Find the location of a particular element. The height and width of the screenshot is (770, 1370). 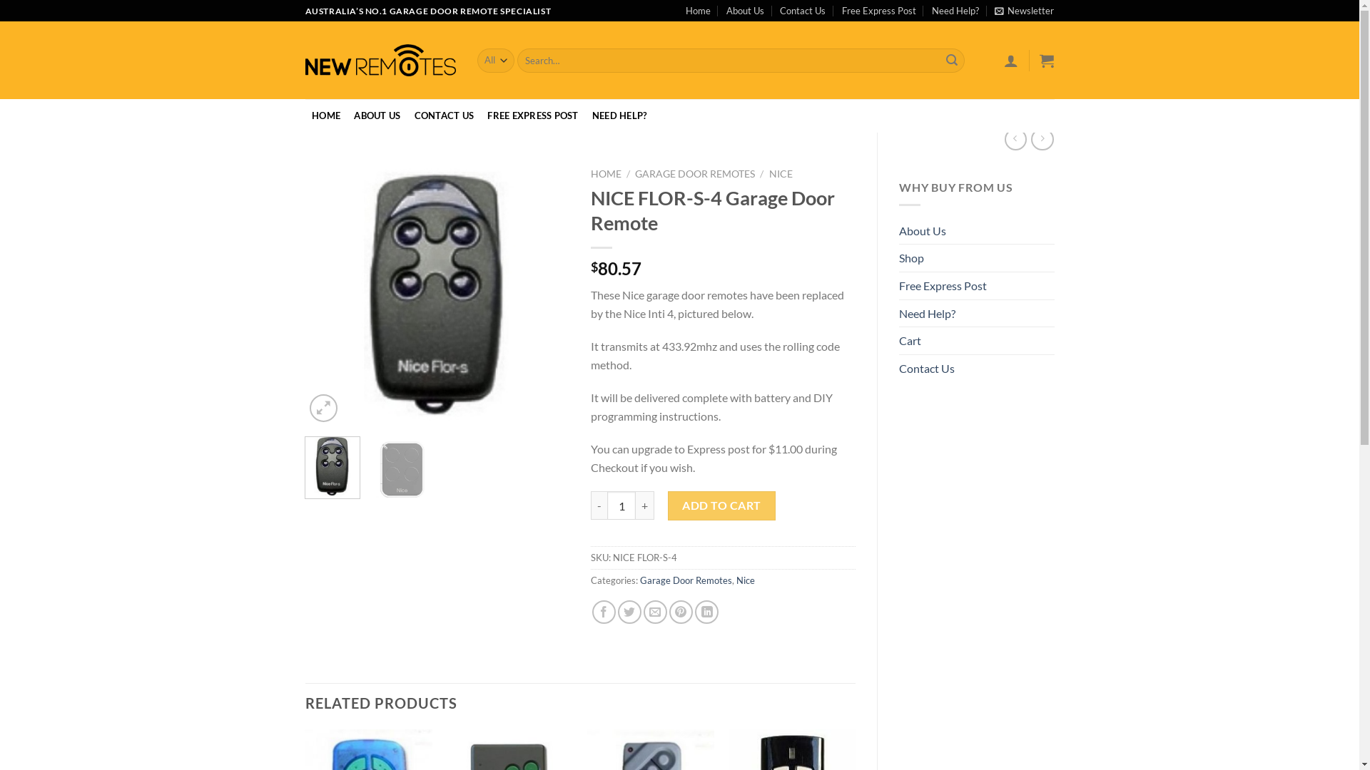

Cart is located at coordinates (1047, 61).